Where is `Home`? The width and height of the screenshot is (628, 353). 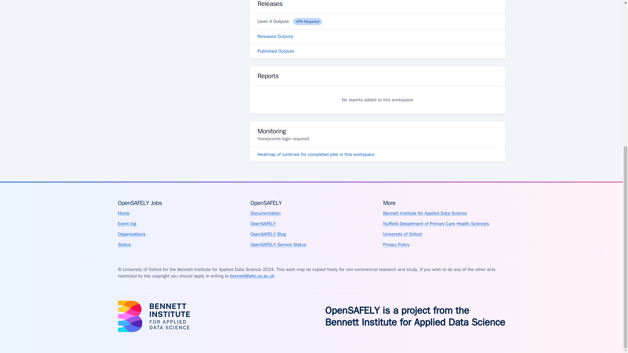 Home is located at coordinates (124, 213).